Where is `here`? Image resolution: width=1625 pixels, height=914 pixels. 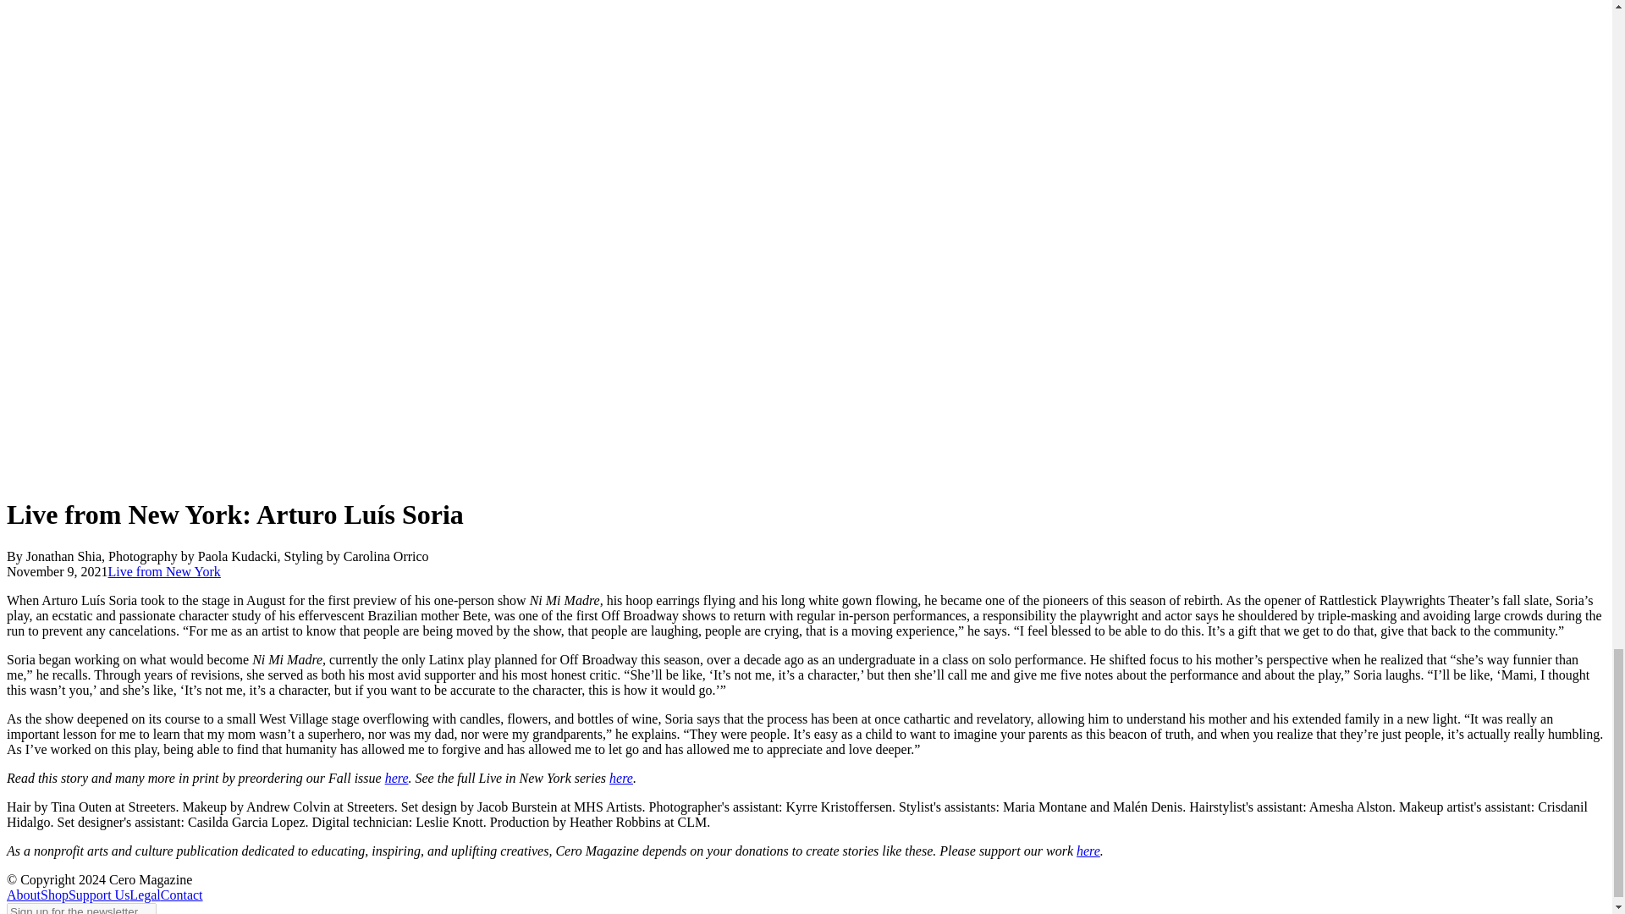 here is located at coordinates (1088, 851).